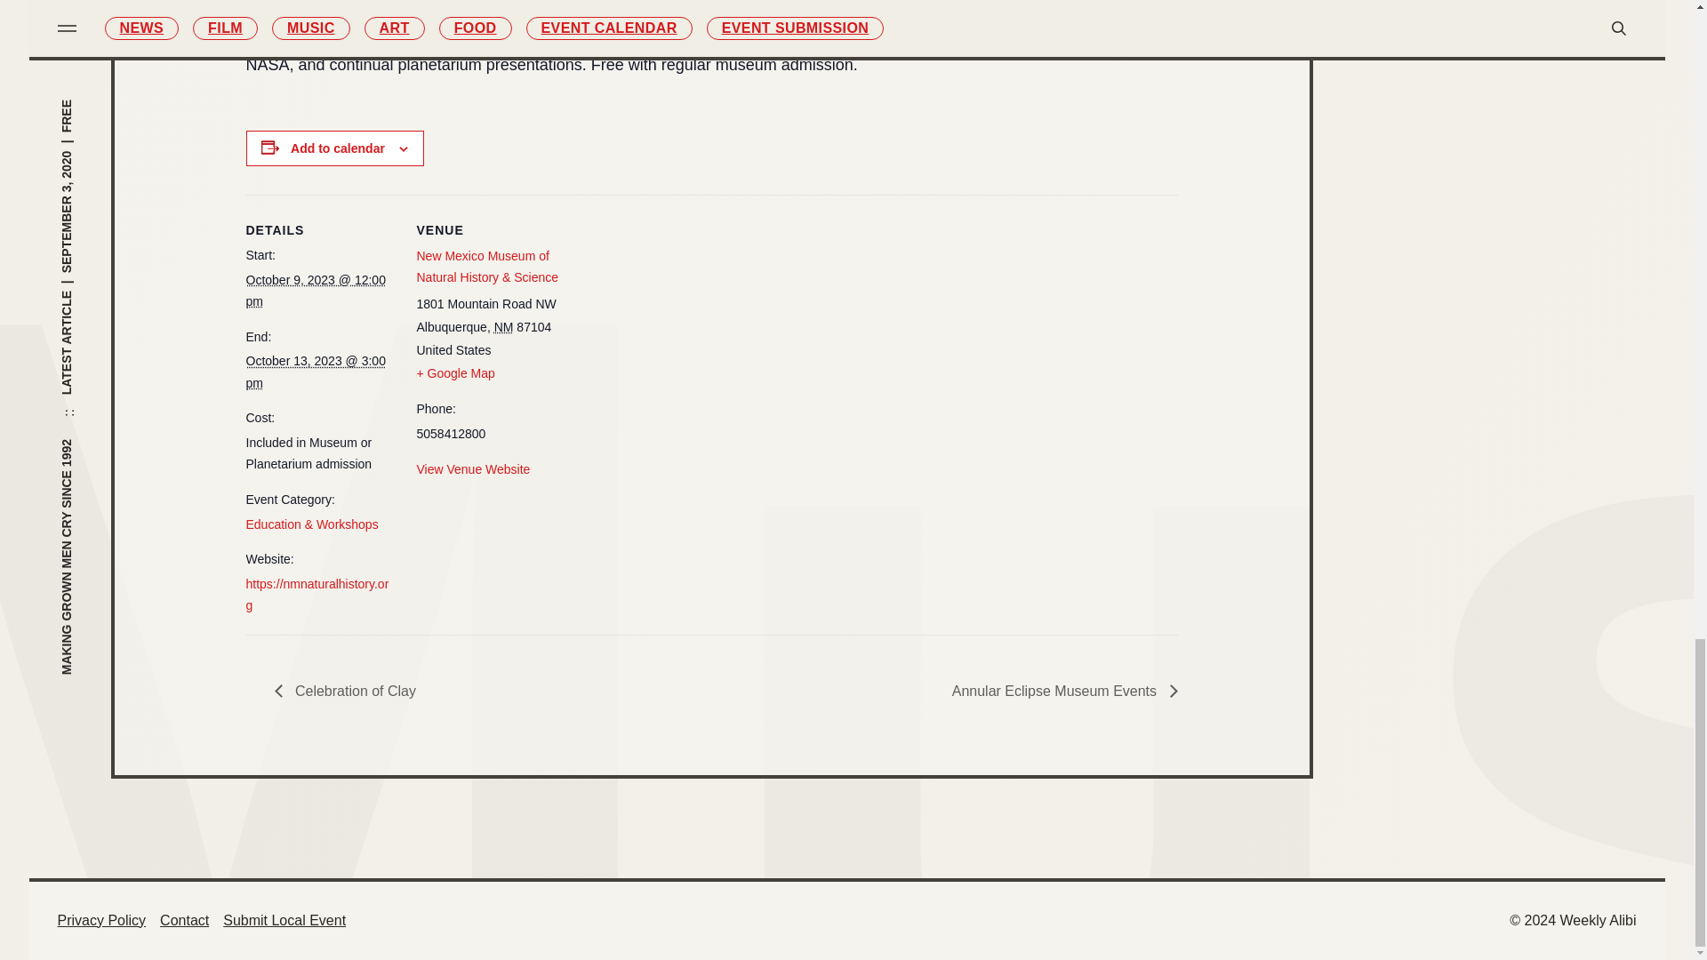  What do you see at coordinates (315, 290) in the screenshot?
I see `2023-10-09` at bounding box center [315, 290].